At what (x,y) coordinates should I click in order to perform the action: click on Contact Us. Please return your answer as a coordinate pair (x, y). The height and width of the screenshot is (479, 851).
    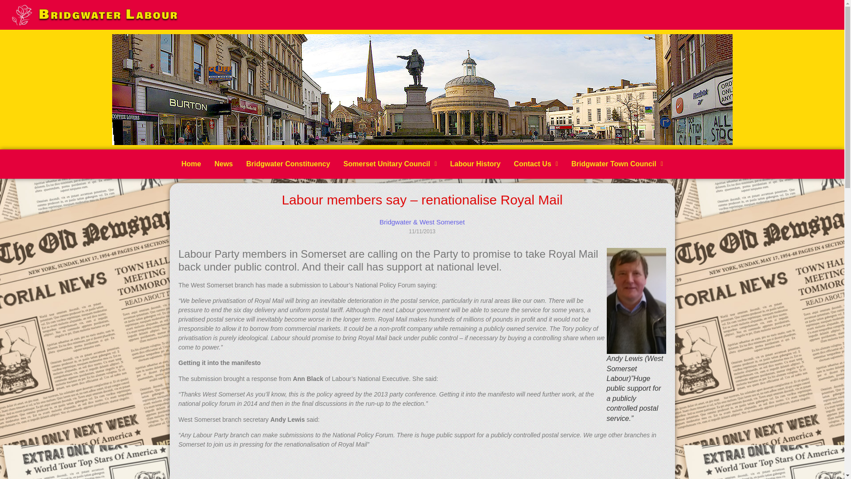
    Looking at the image, I should click on (536, 164).